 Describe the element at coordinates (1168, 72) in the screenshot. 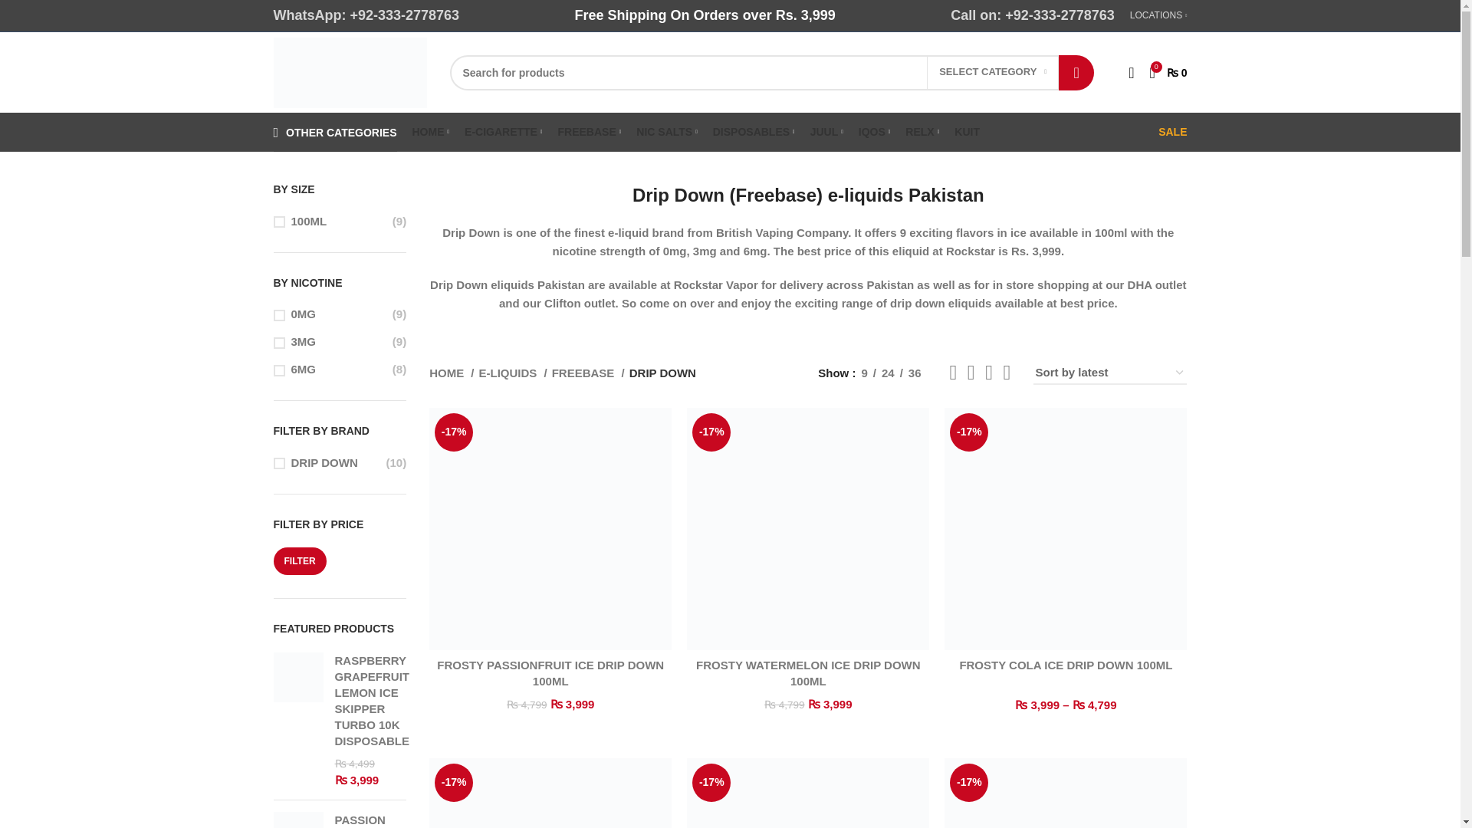

I see `Shopping cart` at that location.